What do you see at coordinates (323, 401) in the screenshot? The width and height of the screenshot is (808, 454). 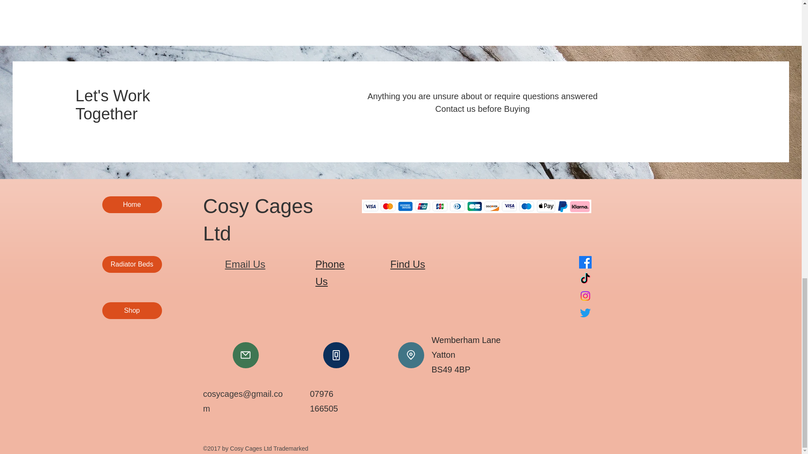 I see `07976 166505` at bounding box center [323, 401].